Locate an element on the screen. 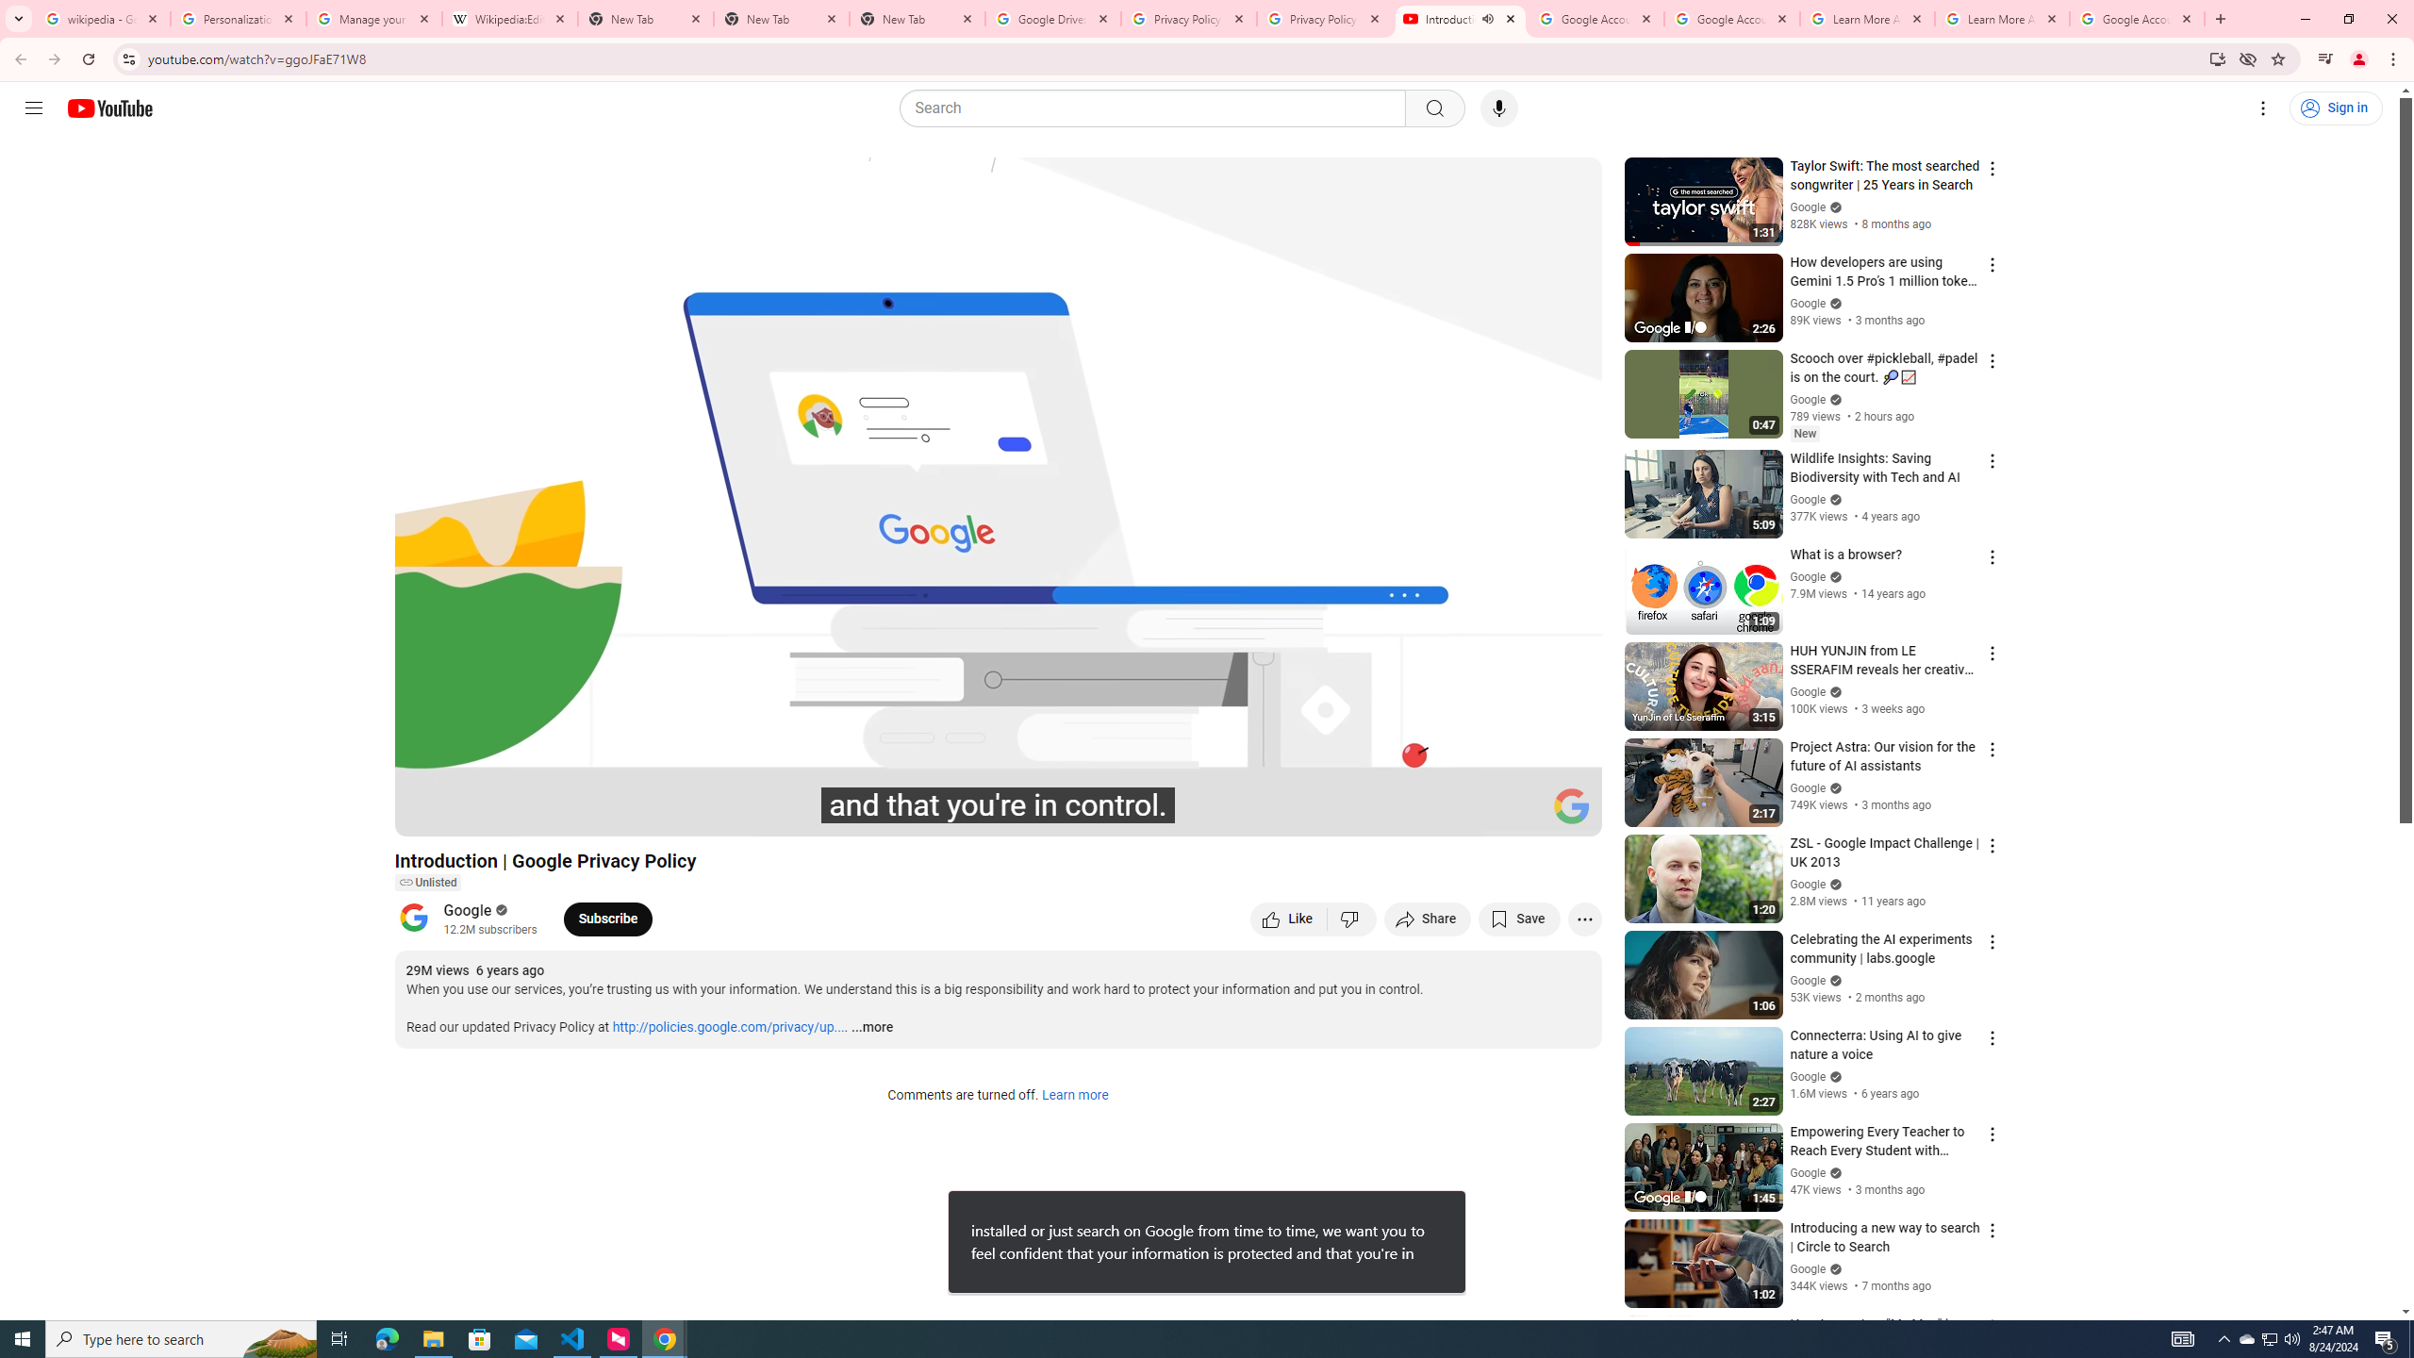 The height and width of the screenshot is (1358, 2414). New Tab is located at coordinates (781, 19).